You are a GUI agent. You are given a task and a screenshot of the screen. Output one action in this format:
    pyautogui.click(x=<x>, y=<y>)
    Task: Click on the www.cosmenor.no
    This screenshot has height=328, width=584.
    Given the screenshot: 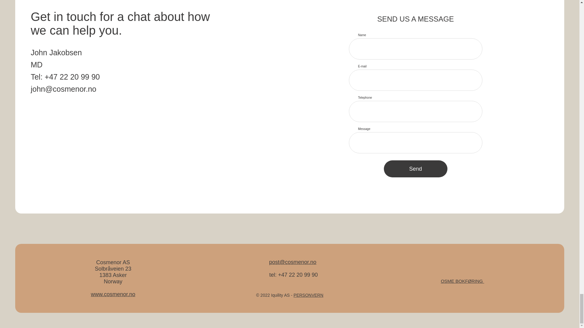 What is the action you would take?
    pyautogui.click(x=113, y=294)
    